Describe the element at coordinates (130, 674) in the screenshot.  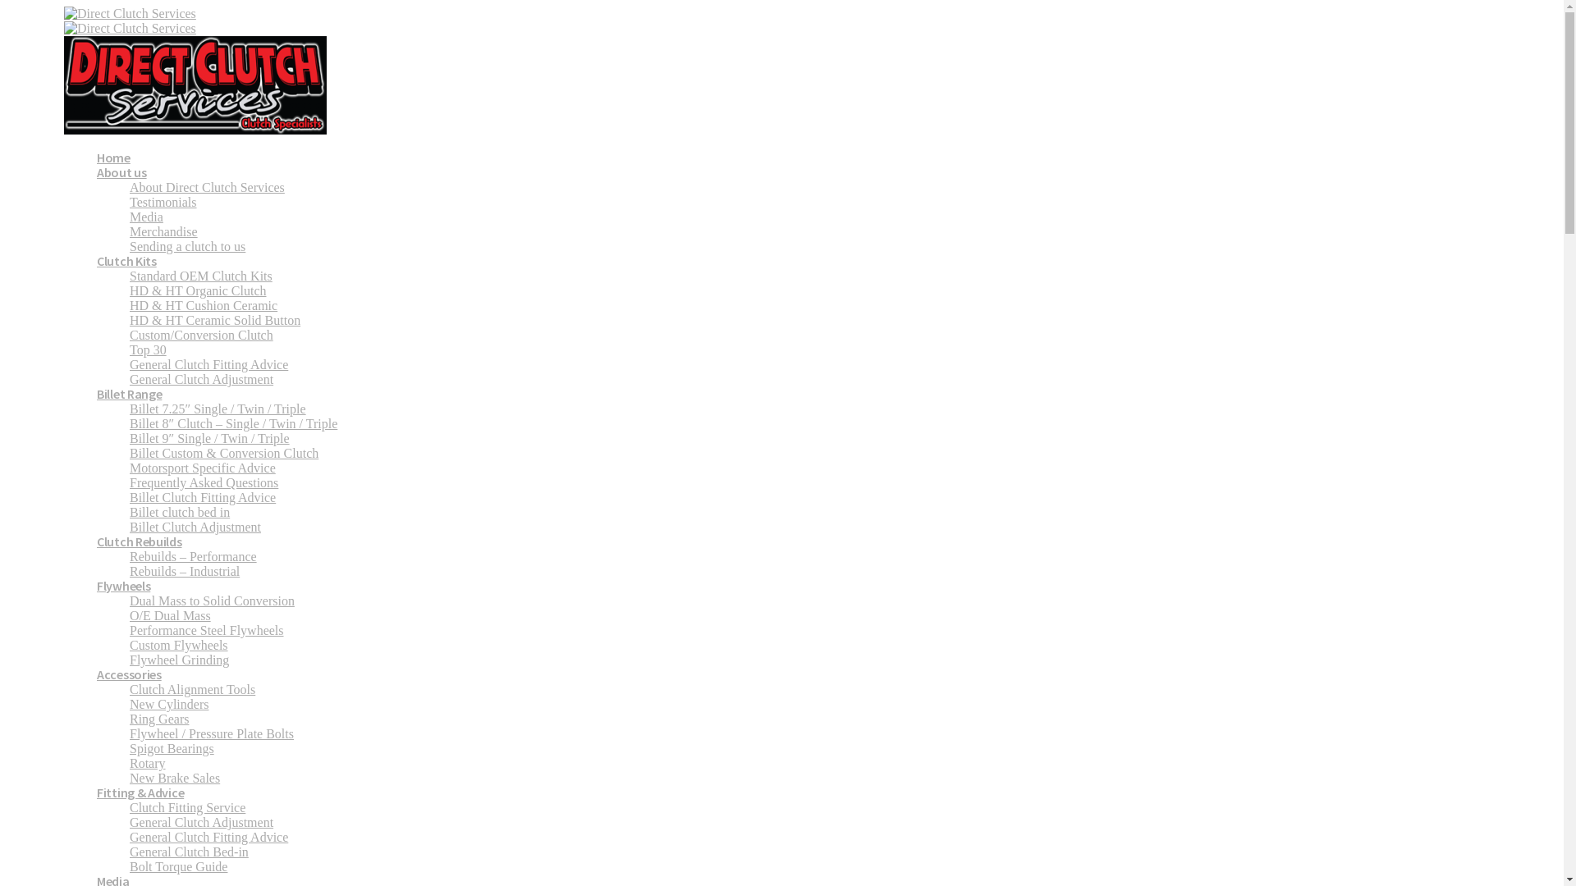
I see `Accessories` at that location.